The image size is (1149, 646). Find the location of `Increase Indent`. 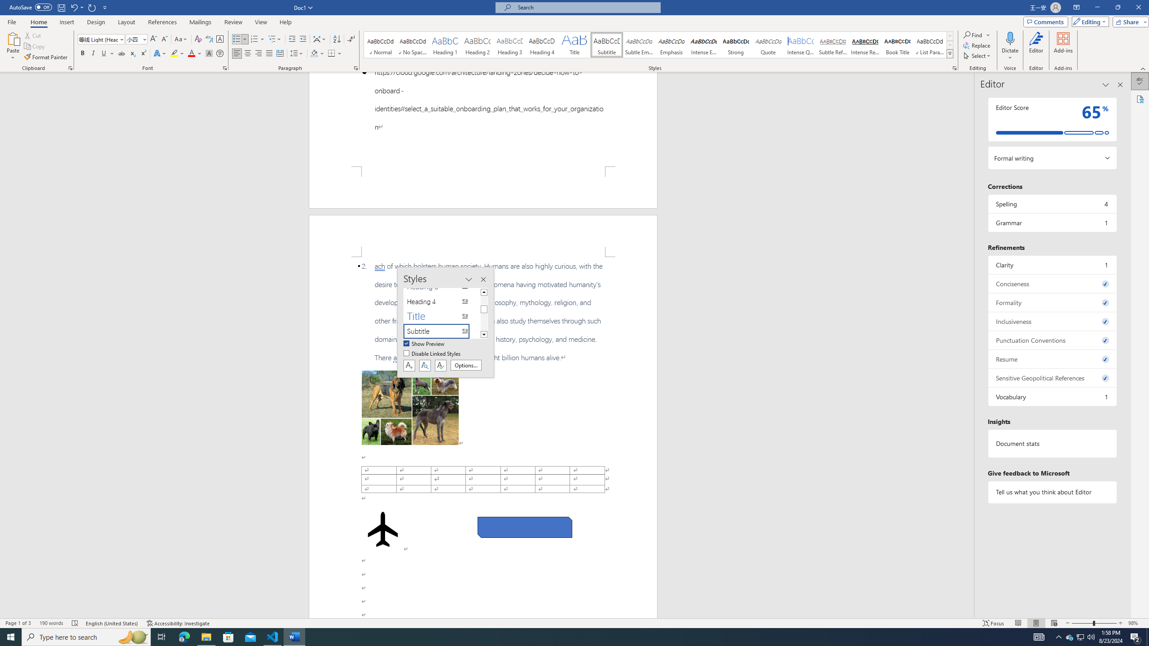

Increase Indent is located at coordinates (303, 39).